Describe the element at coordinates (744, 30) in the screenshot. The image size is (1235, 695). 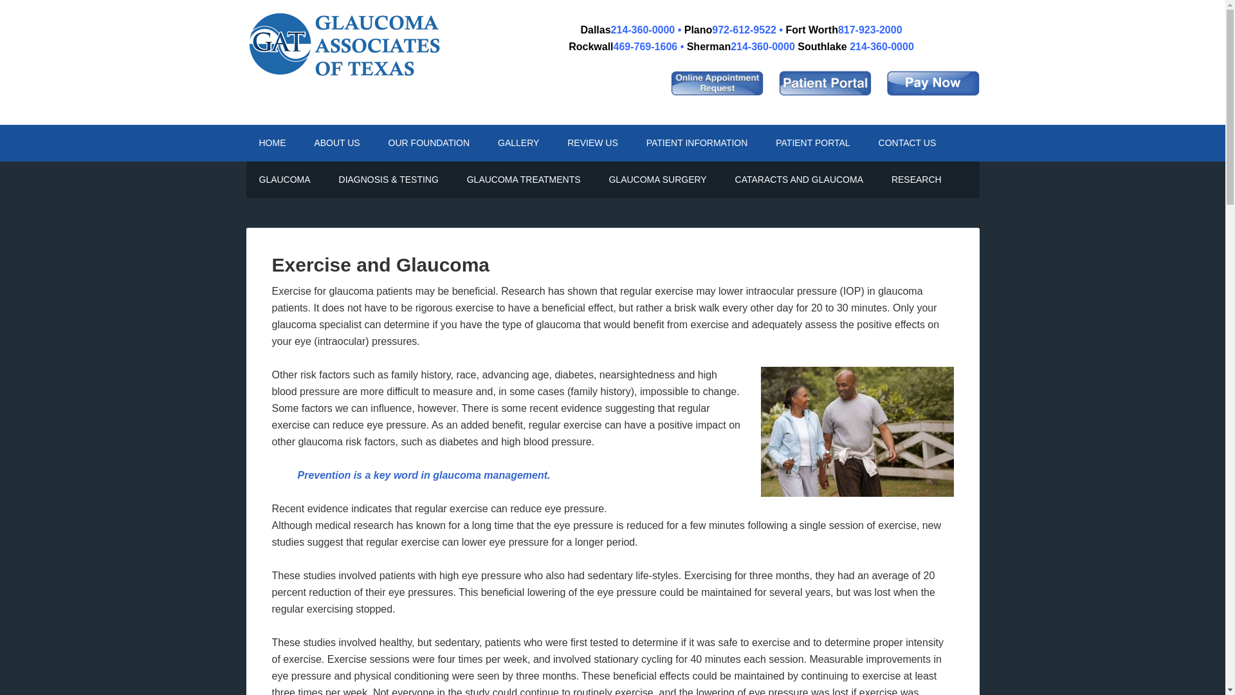
I see `972-612-9522` at that location.